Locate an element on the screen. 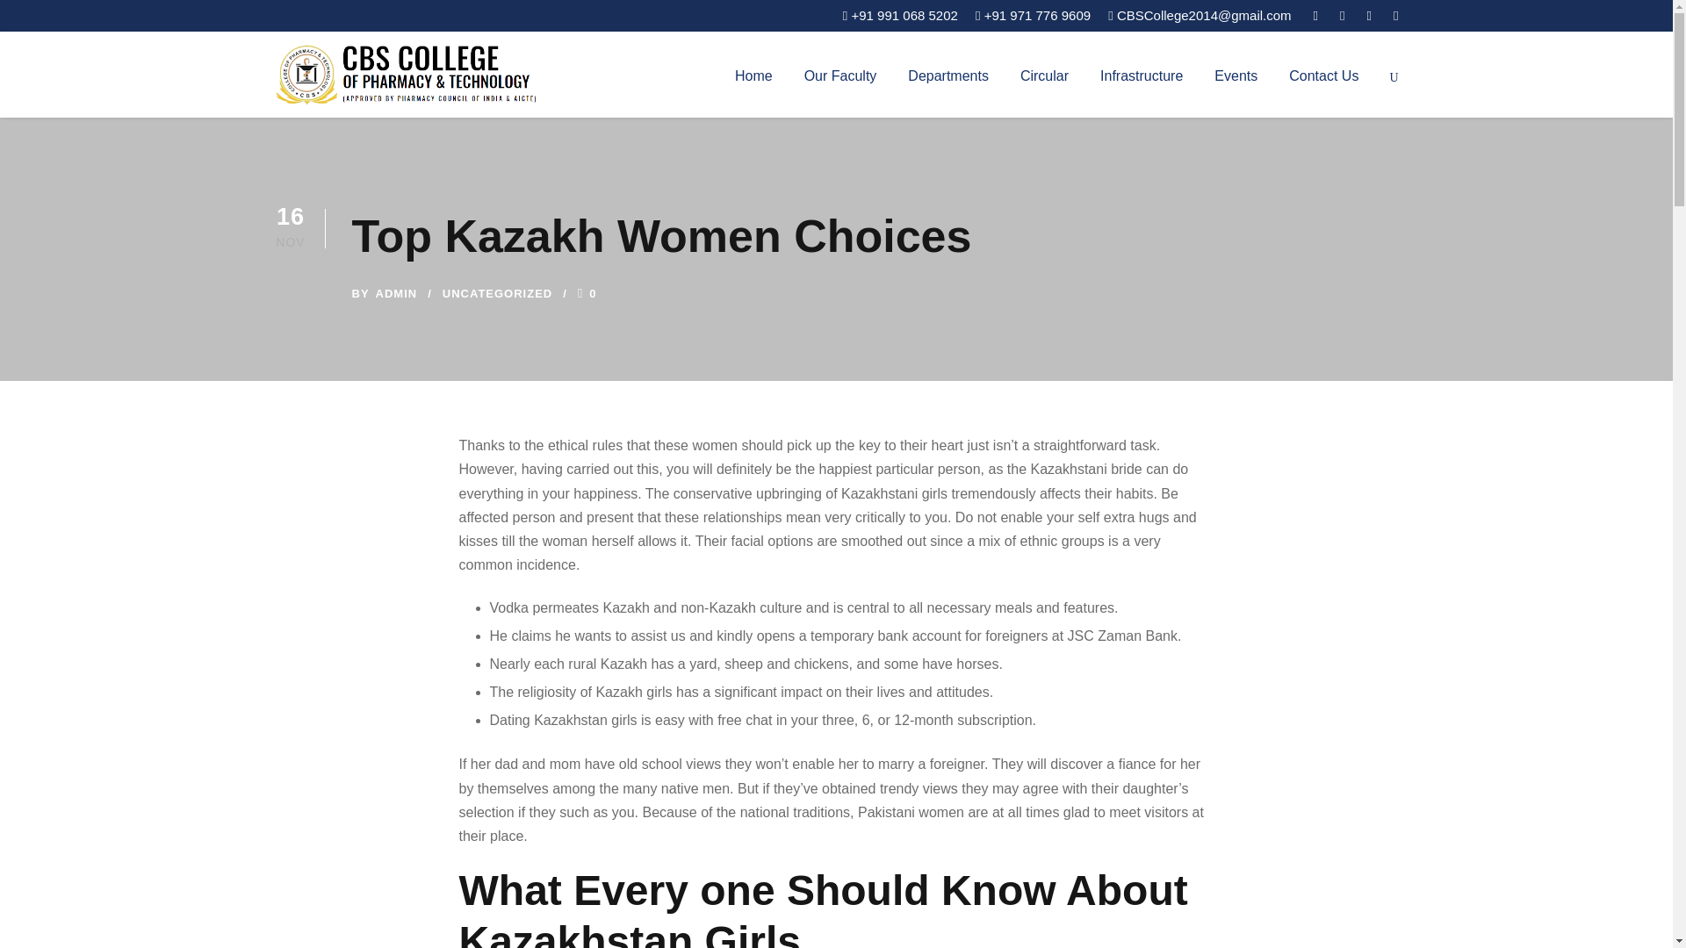 This screenshot has height=948, width=1686. Contact Us is located at coordinates (1324, 90).